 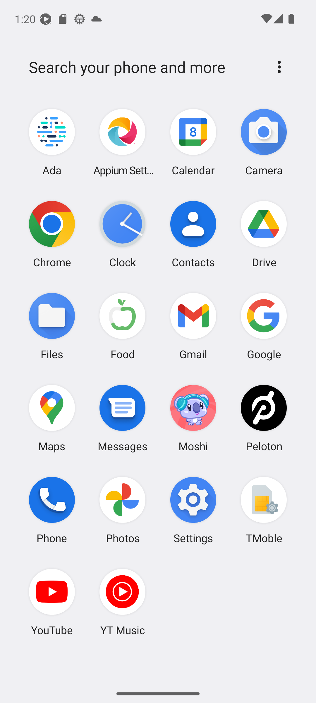 I want to click on Preferences, so click(x=279, y=67).